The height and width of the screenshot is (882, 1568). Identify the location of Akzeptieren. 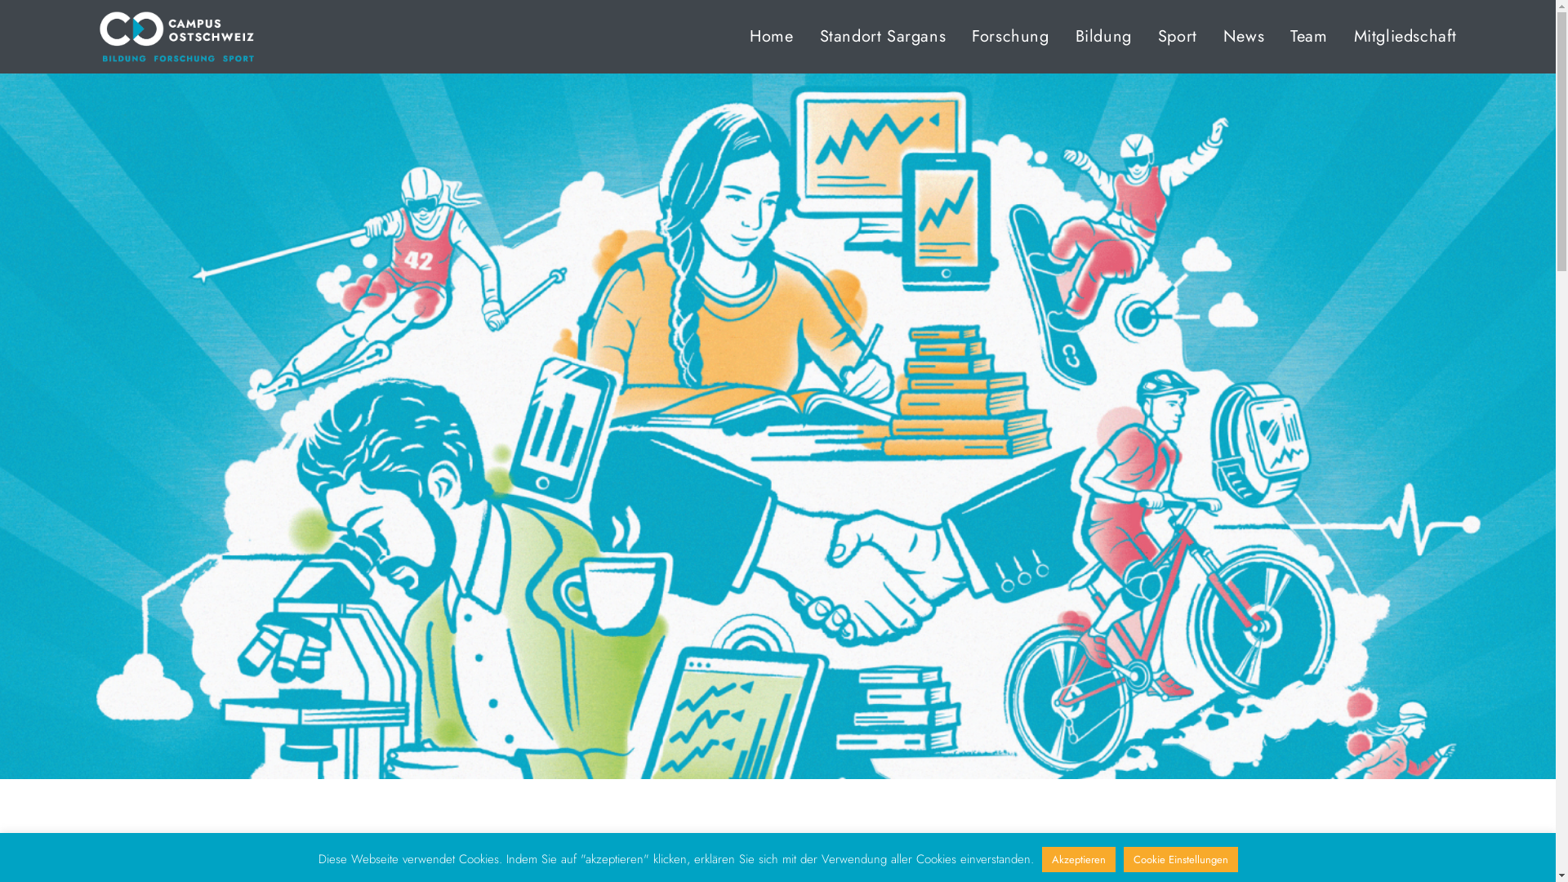
(1079, 859).